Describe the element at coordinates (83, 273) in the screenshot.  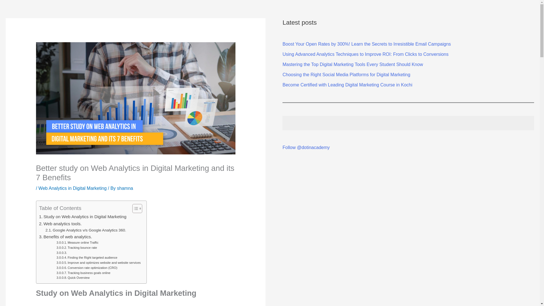
I see `Tracking business goals online` at that location.